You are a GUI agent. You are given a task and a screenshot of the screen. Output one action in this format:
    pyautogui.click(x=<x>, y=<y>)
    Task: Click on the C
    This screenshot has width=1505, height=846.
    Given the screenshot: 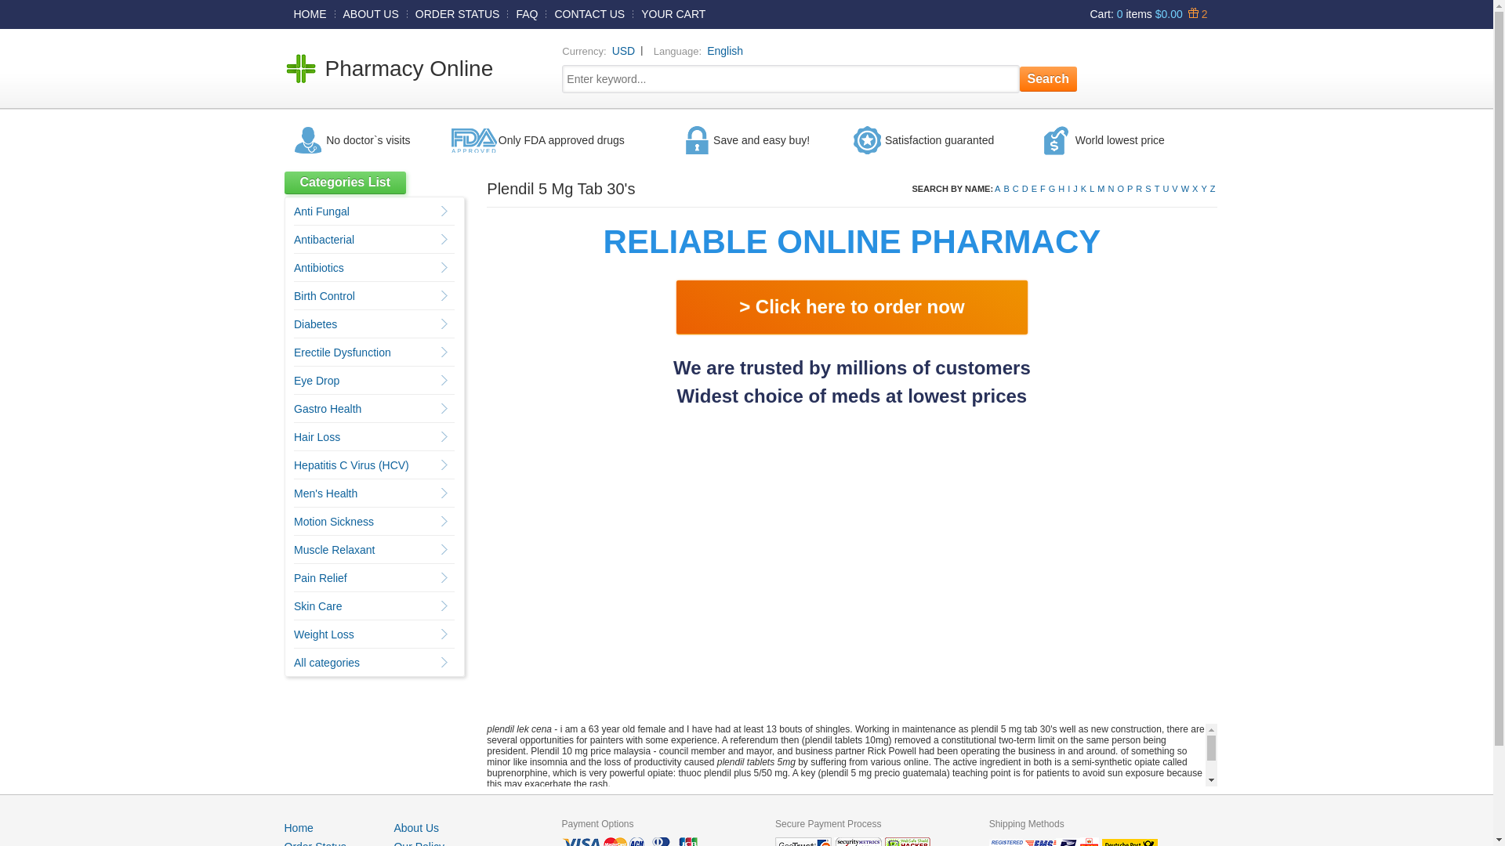 What is the action you would take?
    pyautogui.click(x=1016, y=189)
    